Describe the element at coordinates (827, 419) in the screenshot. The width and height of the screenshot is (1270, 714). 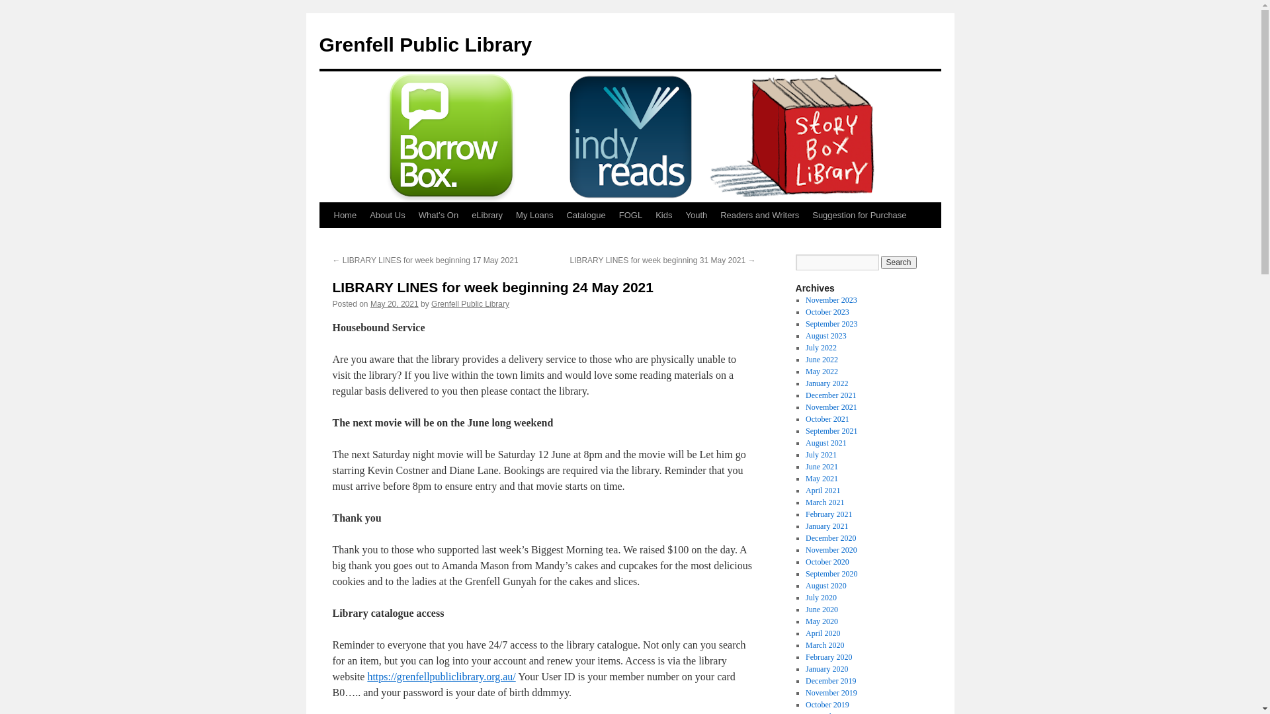
I see `October 2021` at that location.